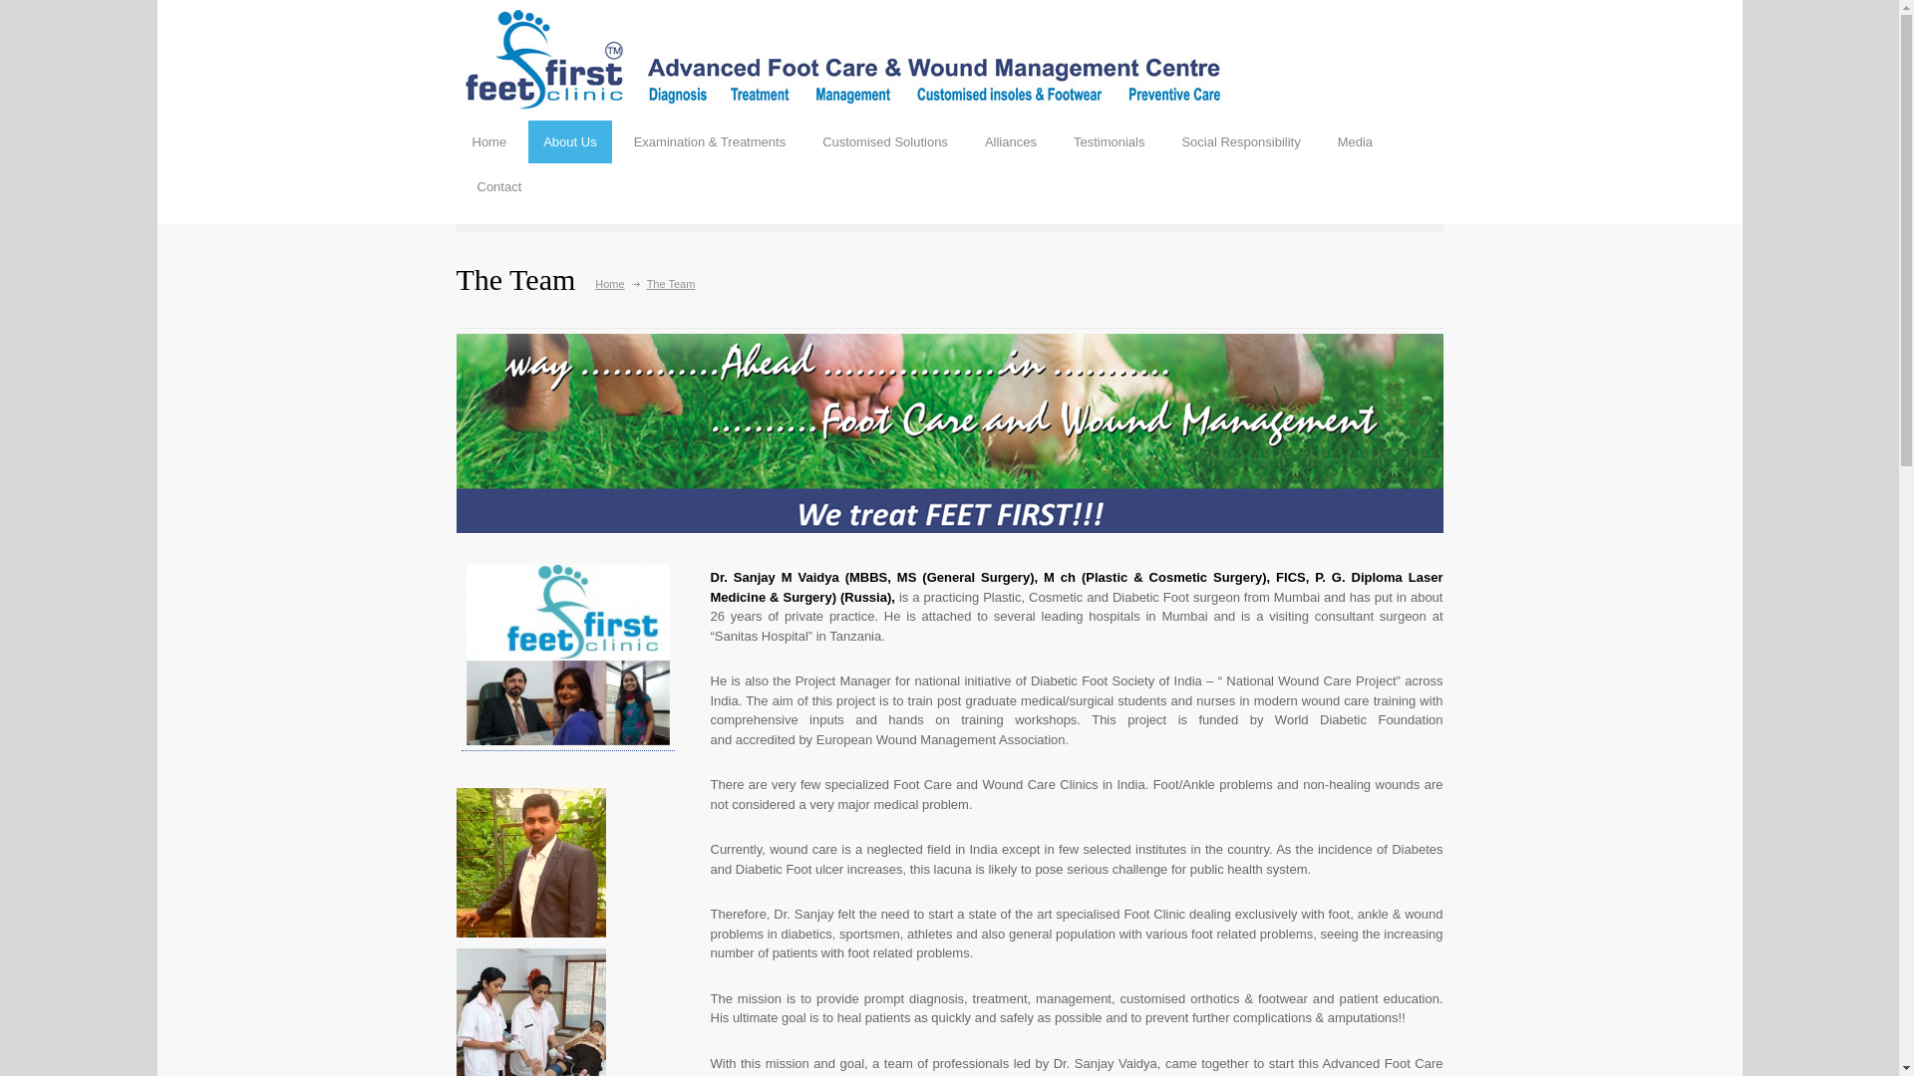 The height and width of the screenshot is (1076, 1914). Describe the element at coordinates (609, 283) in the screenshot. I see `Home` at that location.